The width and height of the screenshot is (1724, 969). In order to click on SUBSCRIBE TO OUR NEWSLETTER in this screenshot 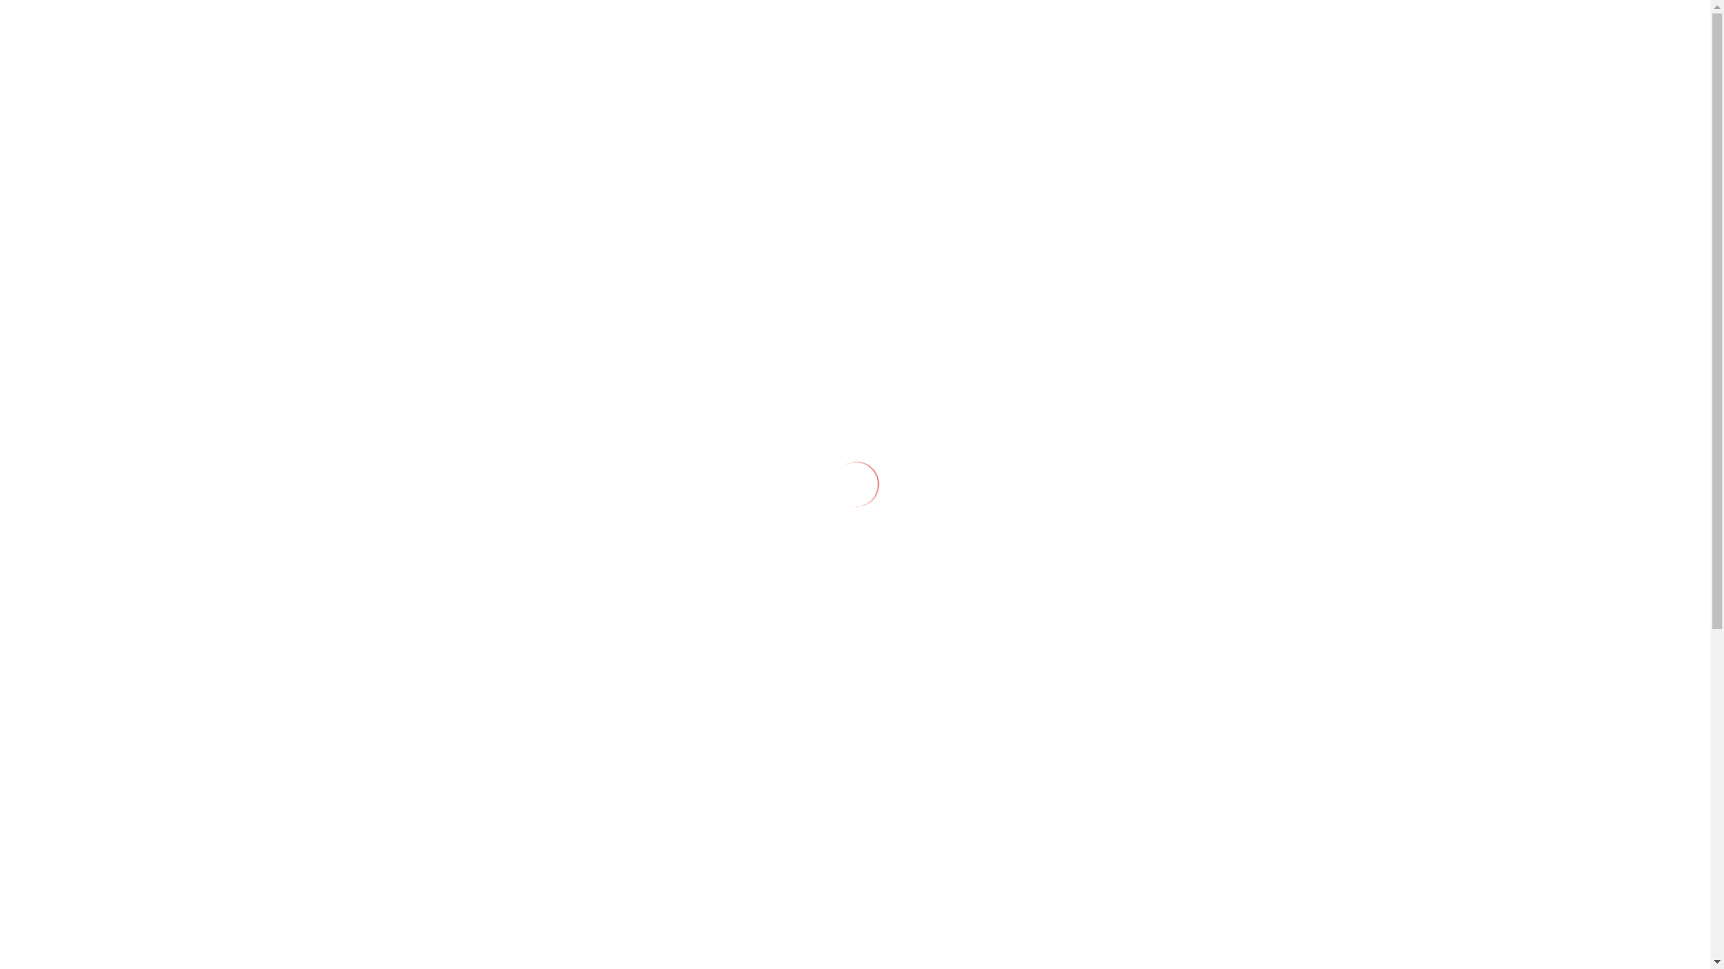, I will do `click(1443, 81)`.